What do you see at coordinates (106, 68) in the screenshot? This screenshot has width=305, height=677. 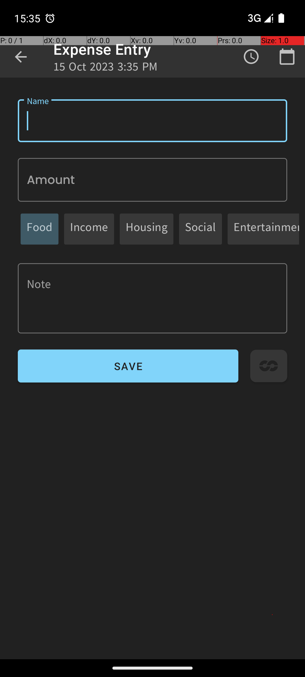 I see `15 Oct 2023 3:35 PM` at bounding box center [106, 68].